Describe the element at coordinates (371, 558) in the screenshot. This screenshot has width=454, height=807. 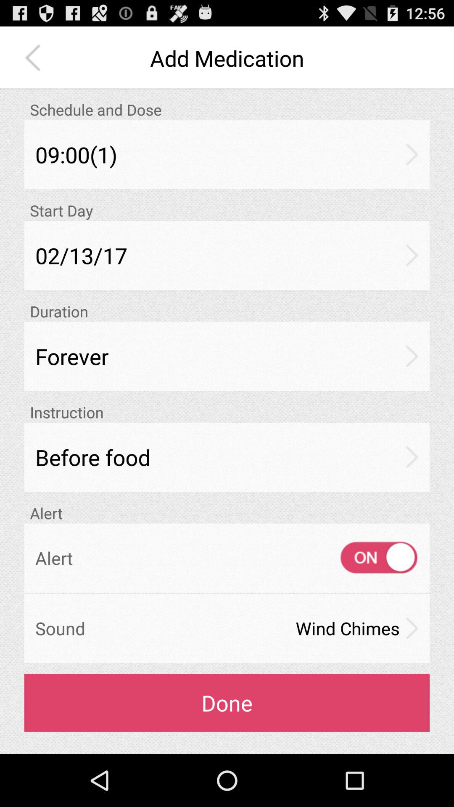
I see `select the item to the right of alert item` at that location.